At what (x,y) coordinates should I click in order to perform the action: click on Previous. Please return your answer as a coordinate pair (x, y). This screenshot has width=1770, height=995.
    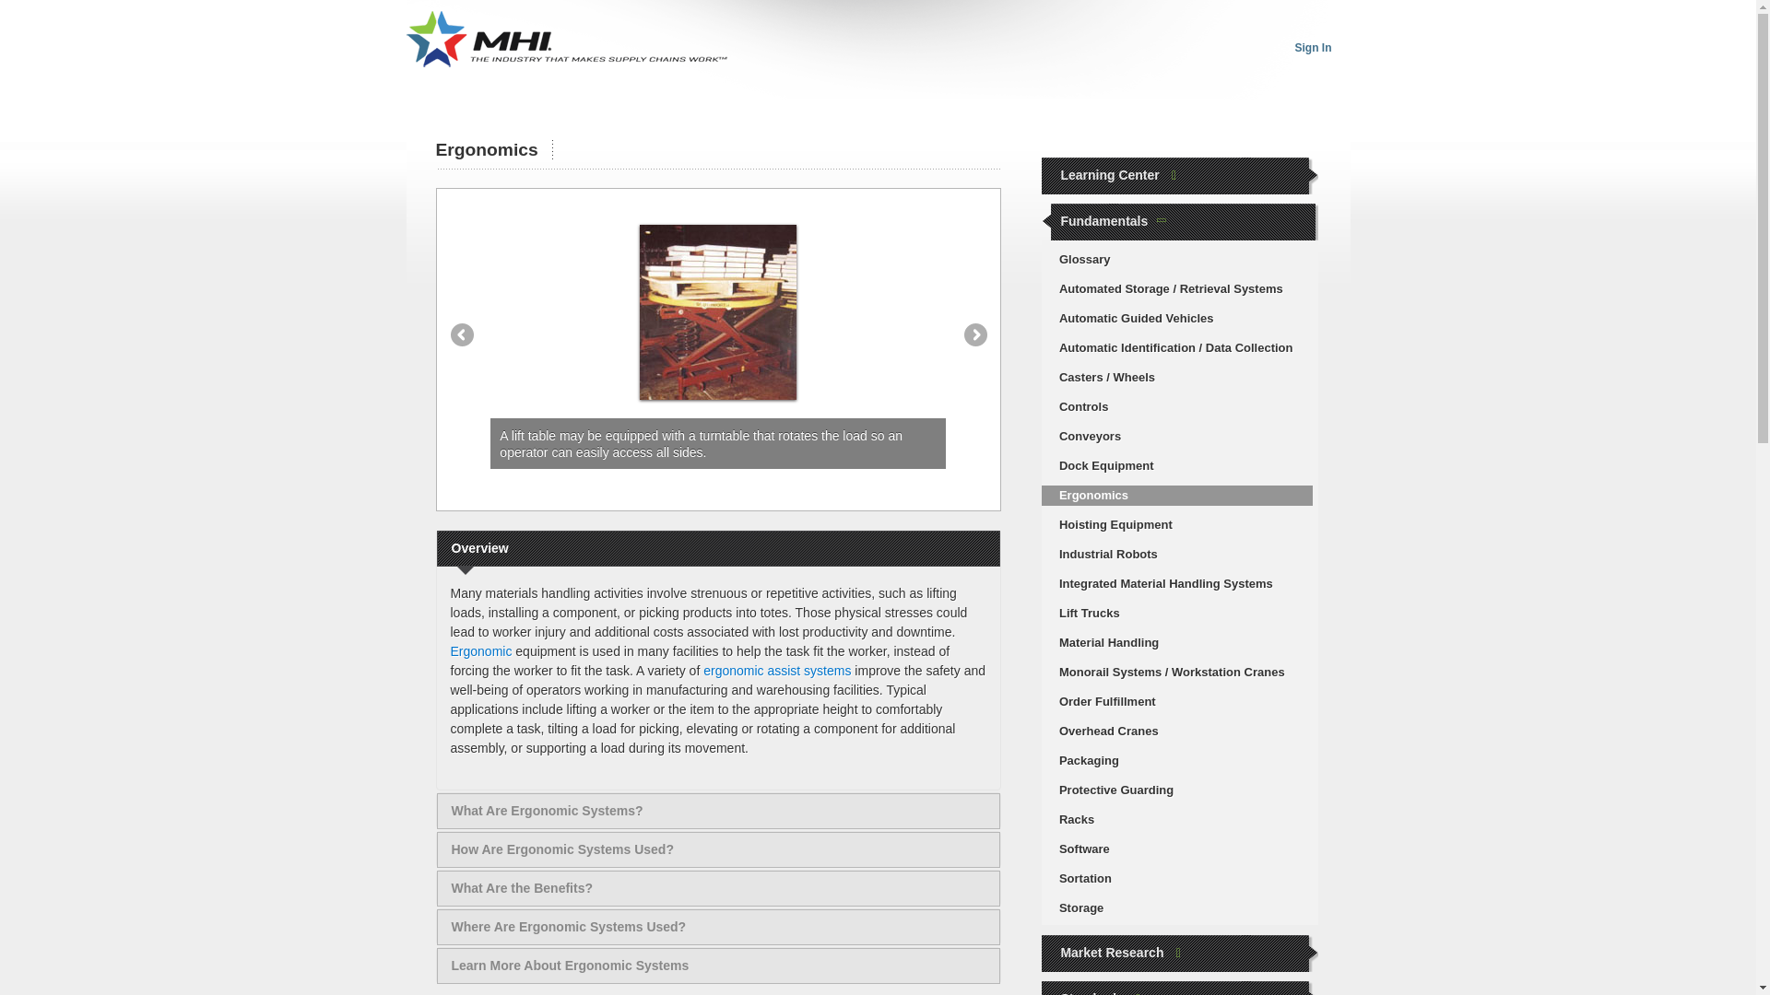
    Looking at the image, I should click on (461, 334).